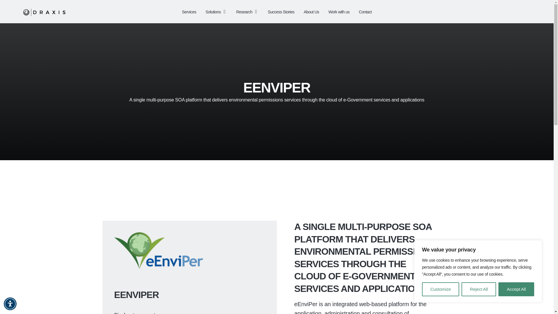 This screenshot has height=314, width=558. I want to click on Solutions, so click(216, 12).